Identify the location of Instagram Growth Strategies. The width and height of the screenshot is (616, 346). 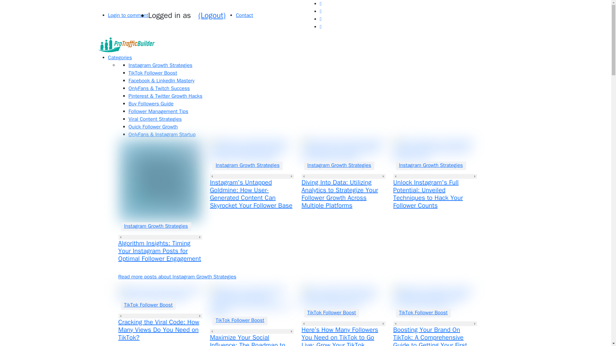
(156, 226).